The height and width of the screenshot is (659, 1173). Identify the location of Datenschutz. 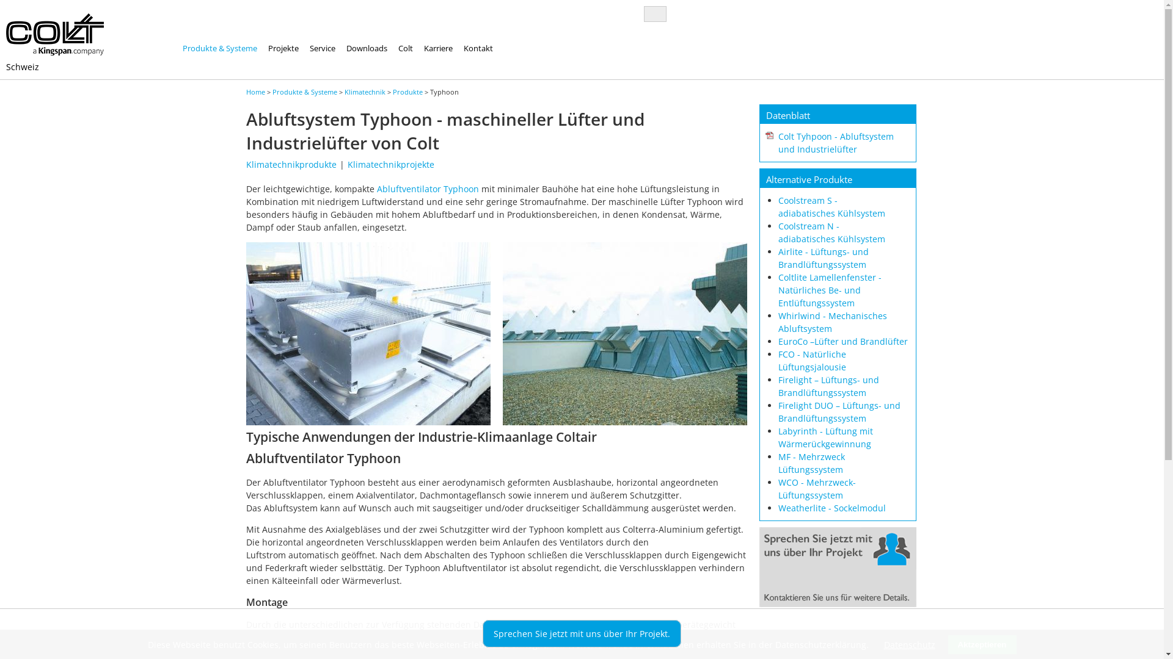
(909, 644).